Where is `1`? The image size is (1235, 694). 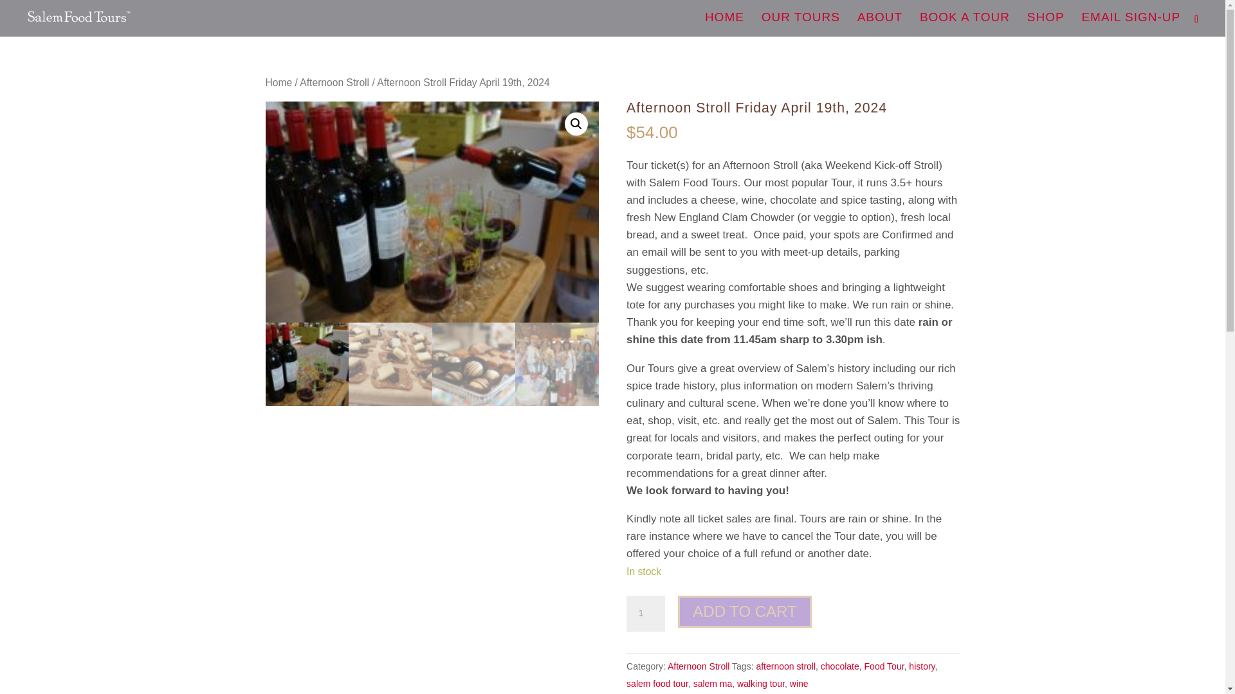
1 is located at coordinates (646, 613).